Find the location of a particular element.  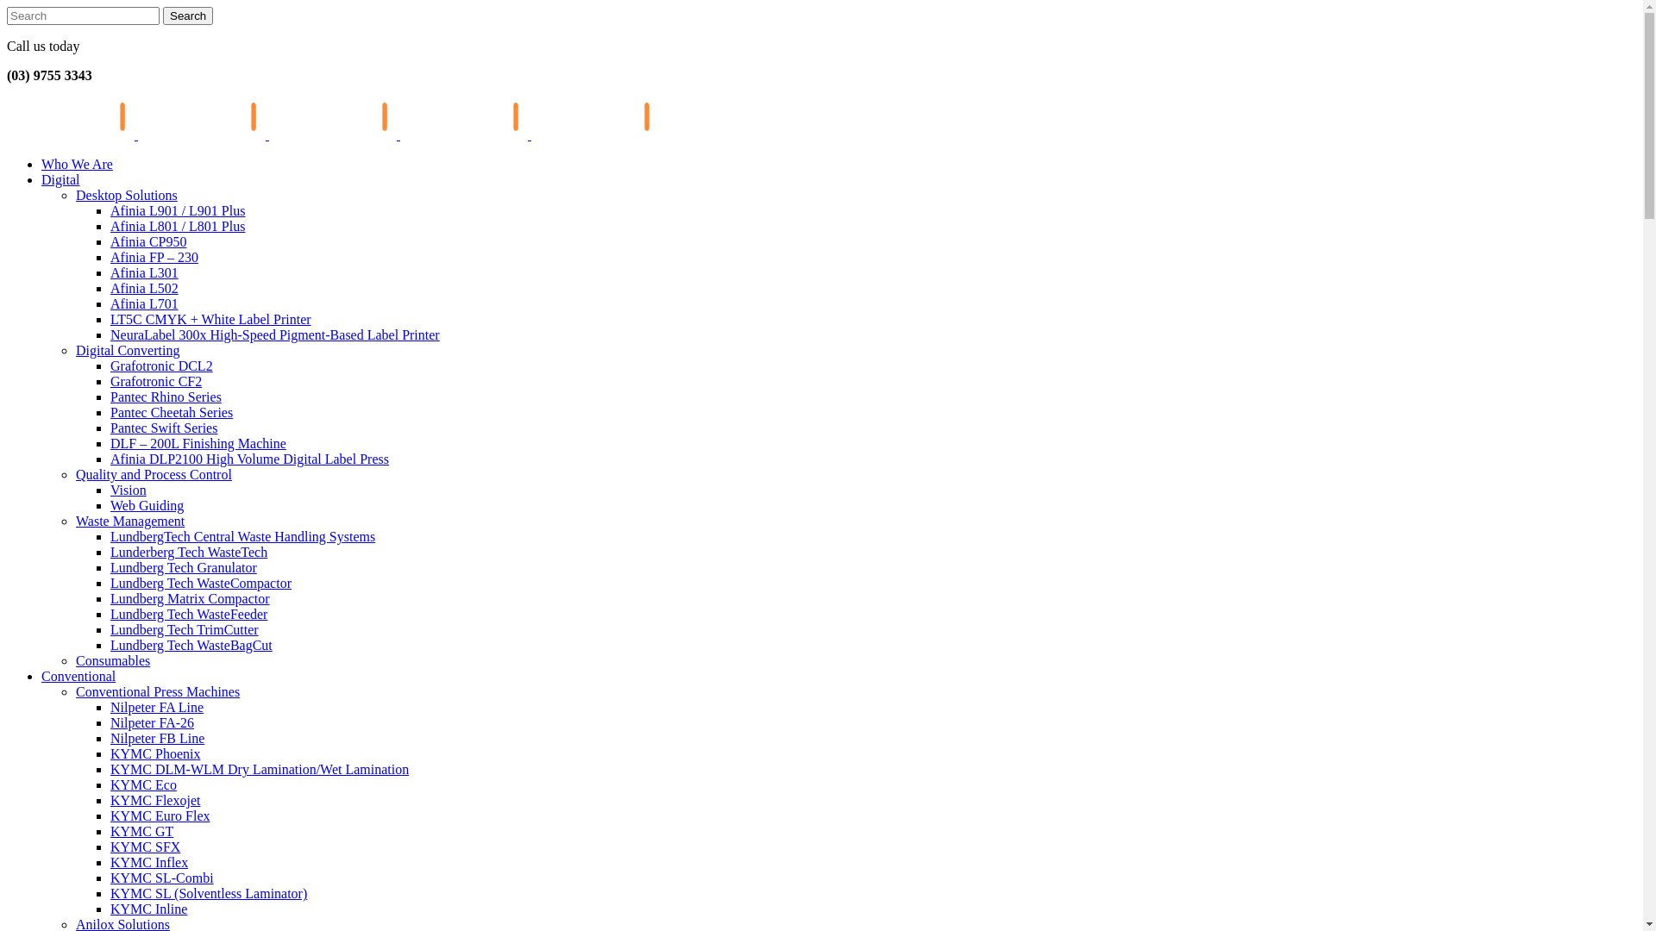

Afinia L301 is located at coordinates (145, 272).